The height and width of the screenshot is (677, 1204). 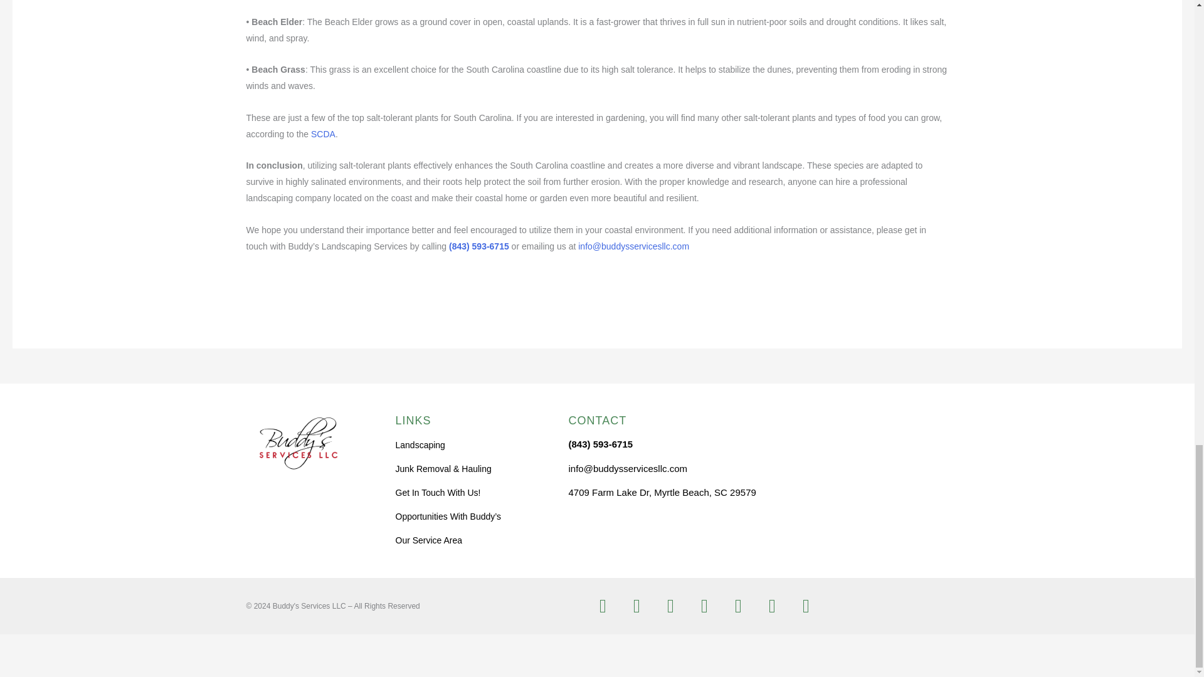 What do you see at coordinates (468, 493) in the screenshot?
I see `Get In Touch With Us!` at bounding box center [468, 493].